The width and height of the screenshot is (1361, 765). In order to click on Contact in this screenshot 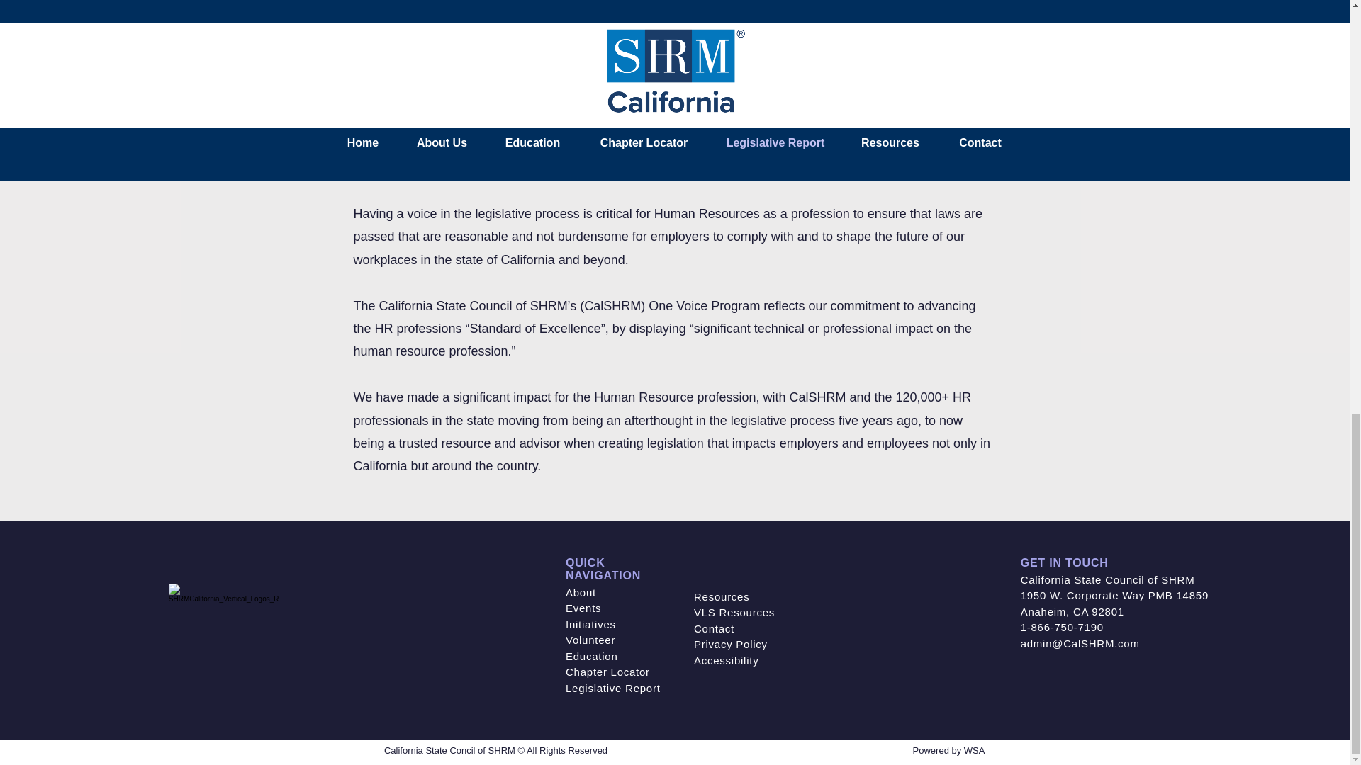, I will do `click(715, 629)`.